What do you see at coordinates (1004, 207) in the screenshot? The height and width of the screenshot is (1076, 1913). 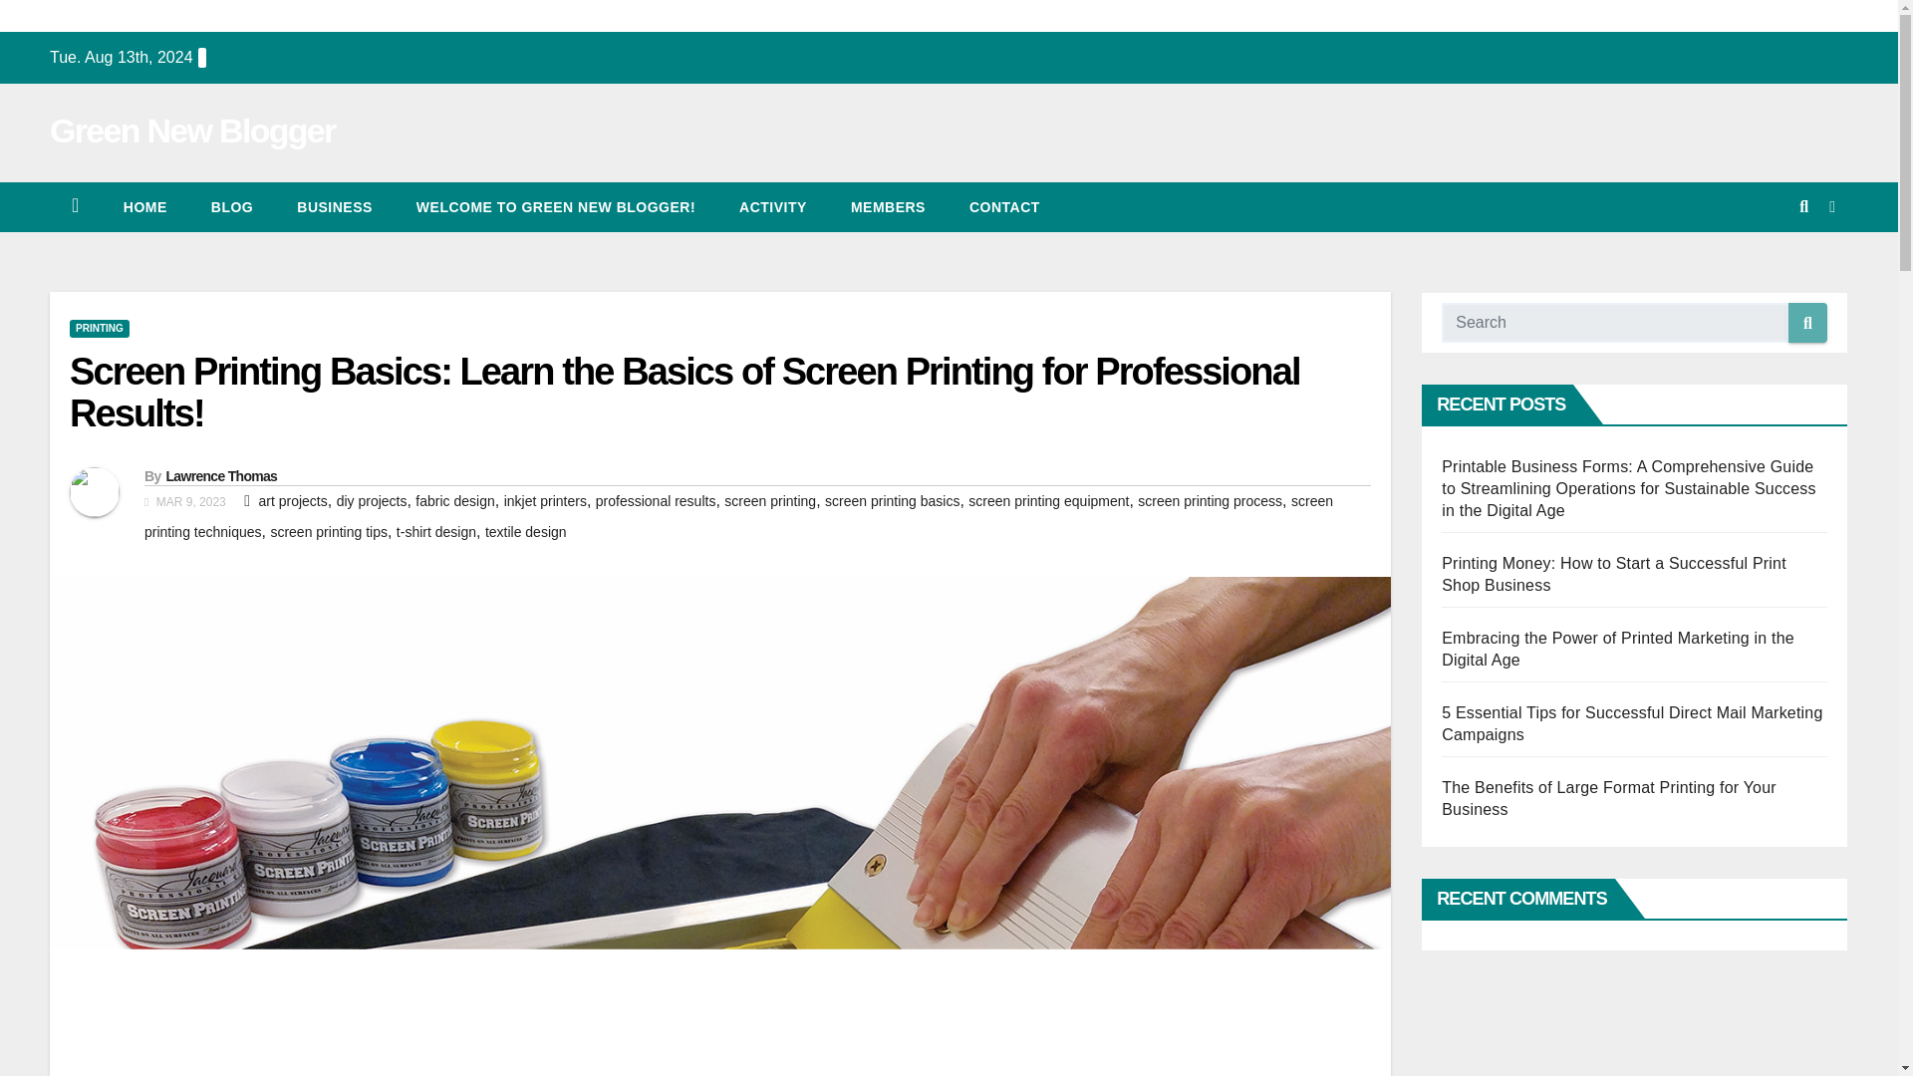 I see `Contact` at bounding box center [1004, 207].